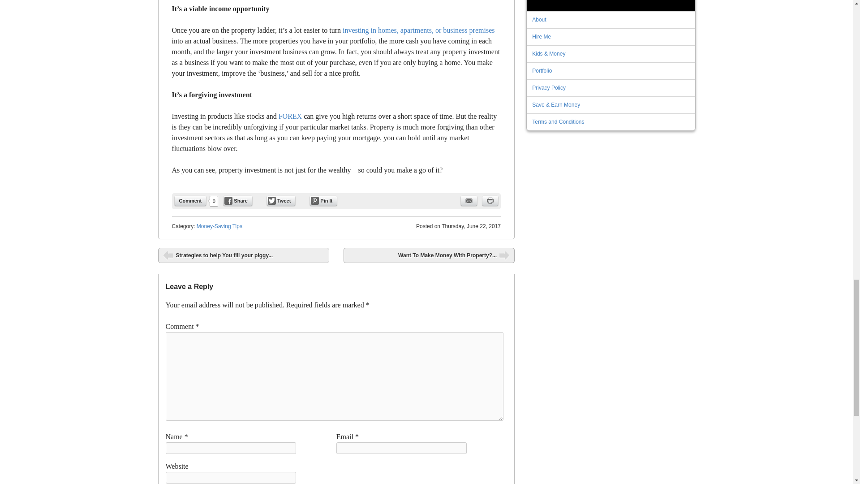  What do you see at coordinates (490, 201) in the screenshot?
I see `print` at bounding box center [490, 201].